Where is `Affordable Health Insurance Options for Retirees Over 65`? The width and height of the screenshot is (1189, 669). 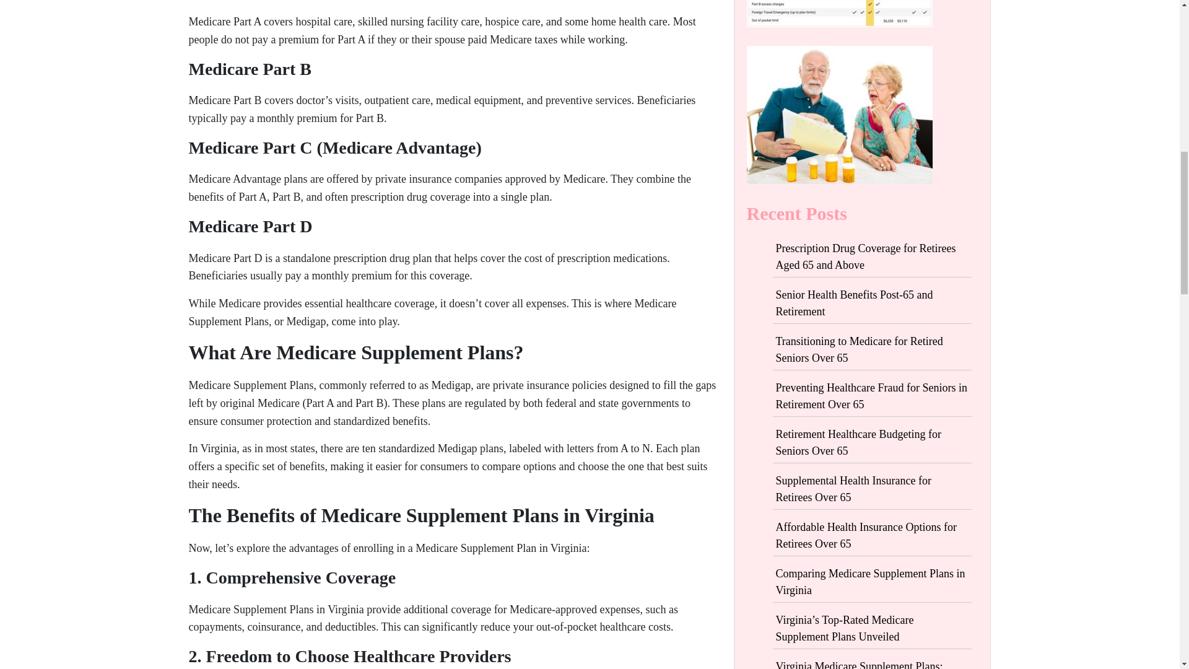 Affordable Health Insurance Options for Retirees Over 65 is located at coordinates (866, 535).